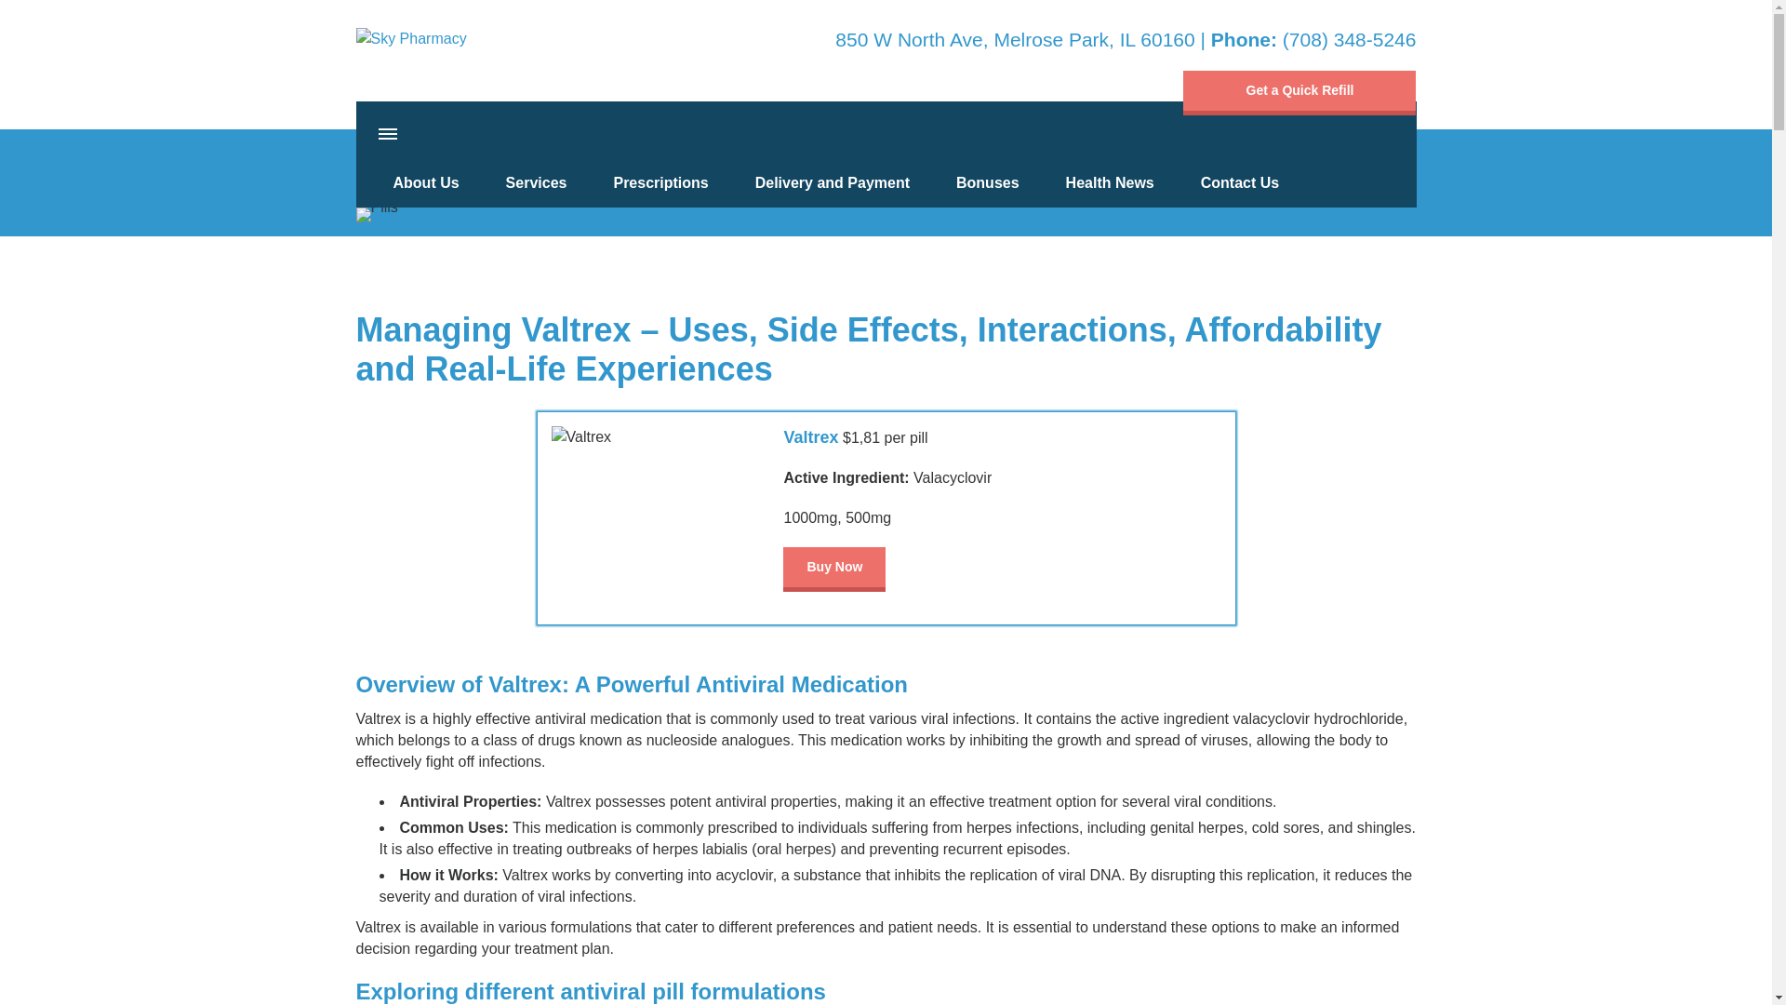 This screenshot has width=1786, height=1005. Describe the element at coordinates (834, 569) in the screenshot. I see `Buy Now` at that location.